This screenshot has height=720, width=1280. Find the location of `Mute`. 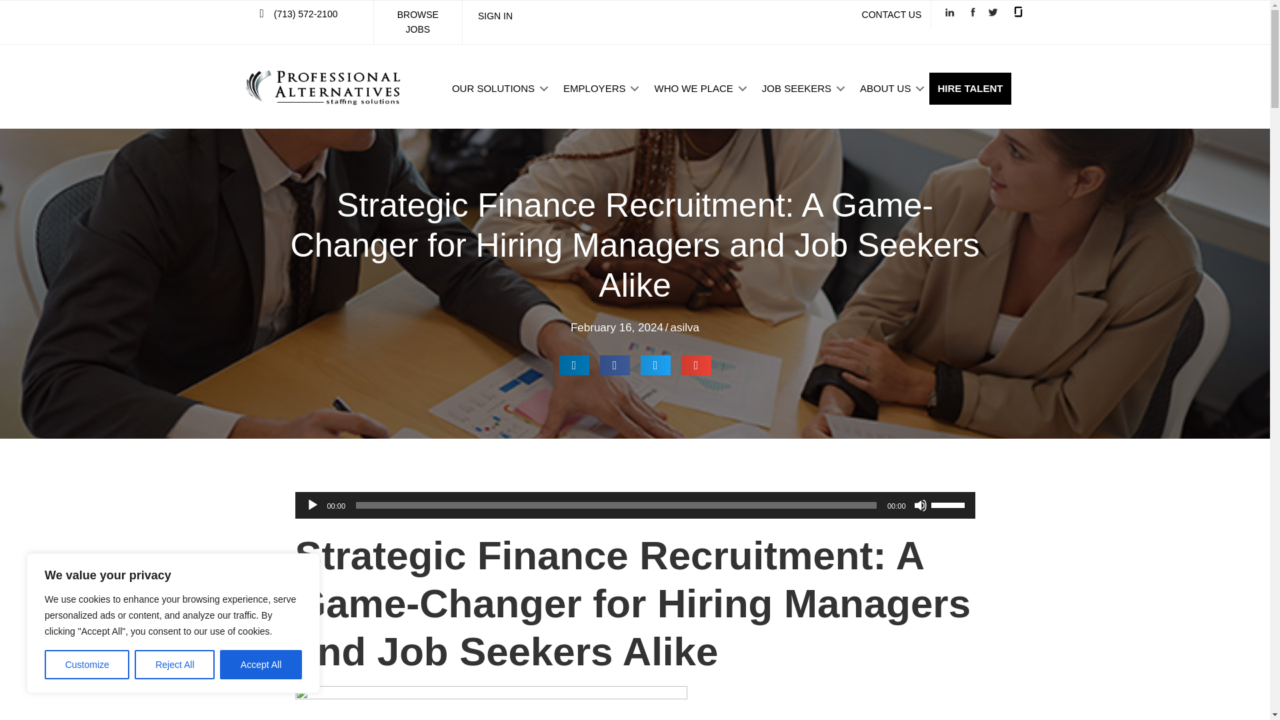

Mute is located at coordinates (920, 505).